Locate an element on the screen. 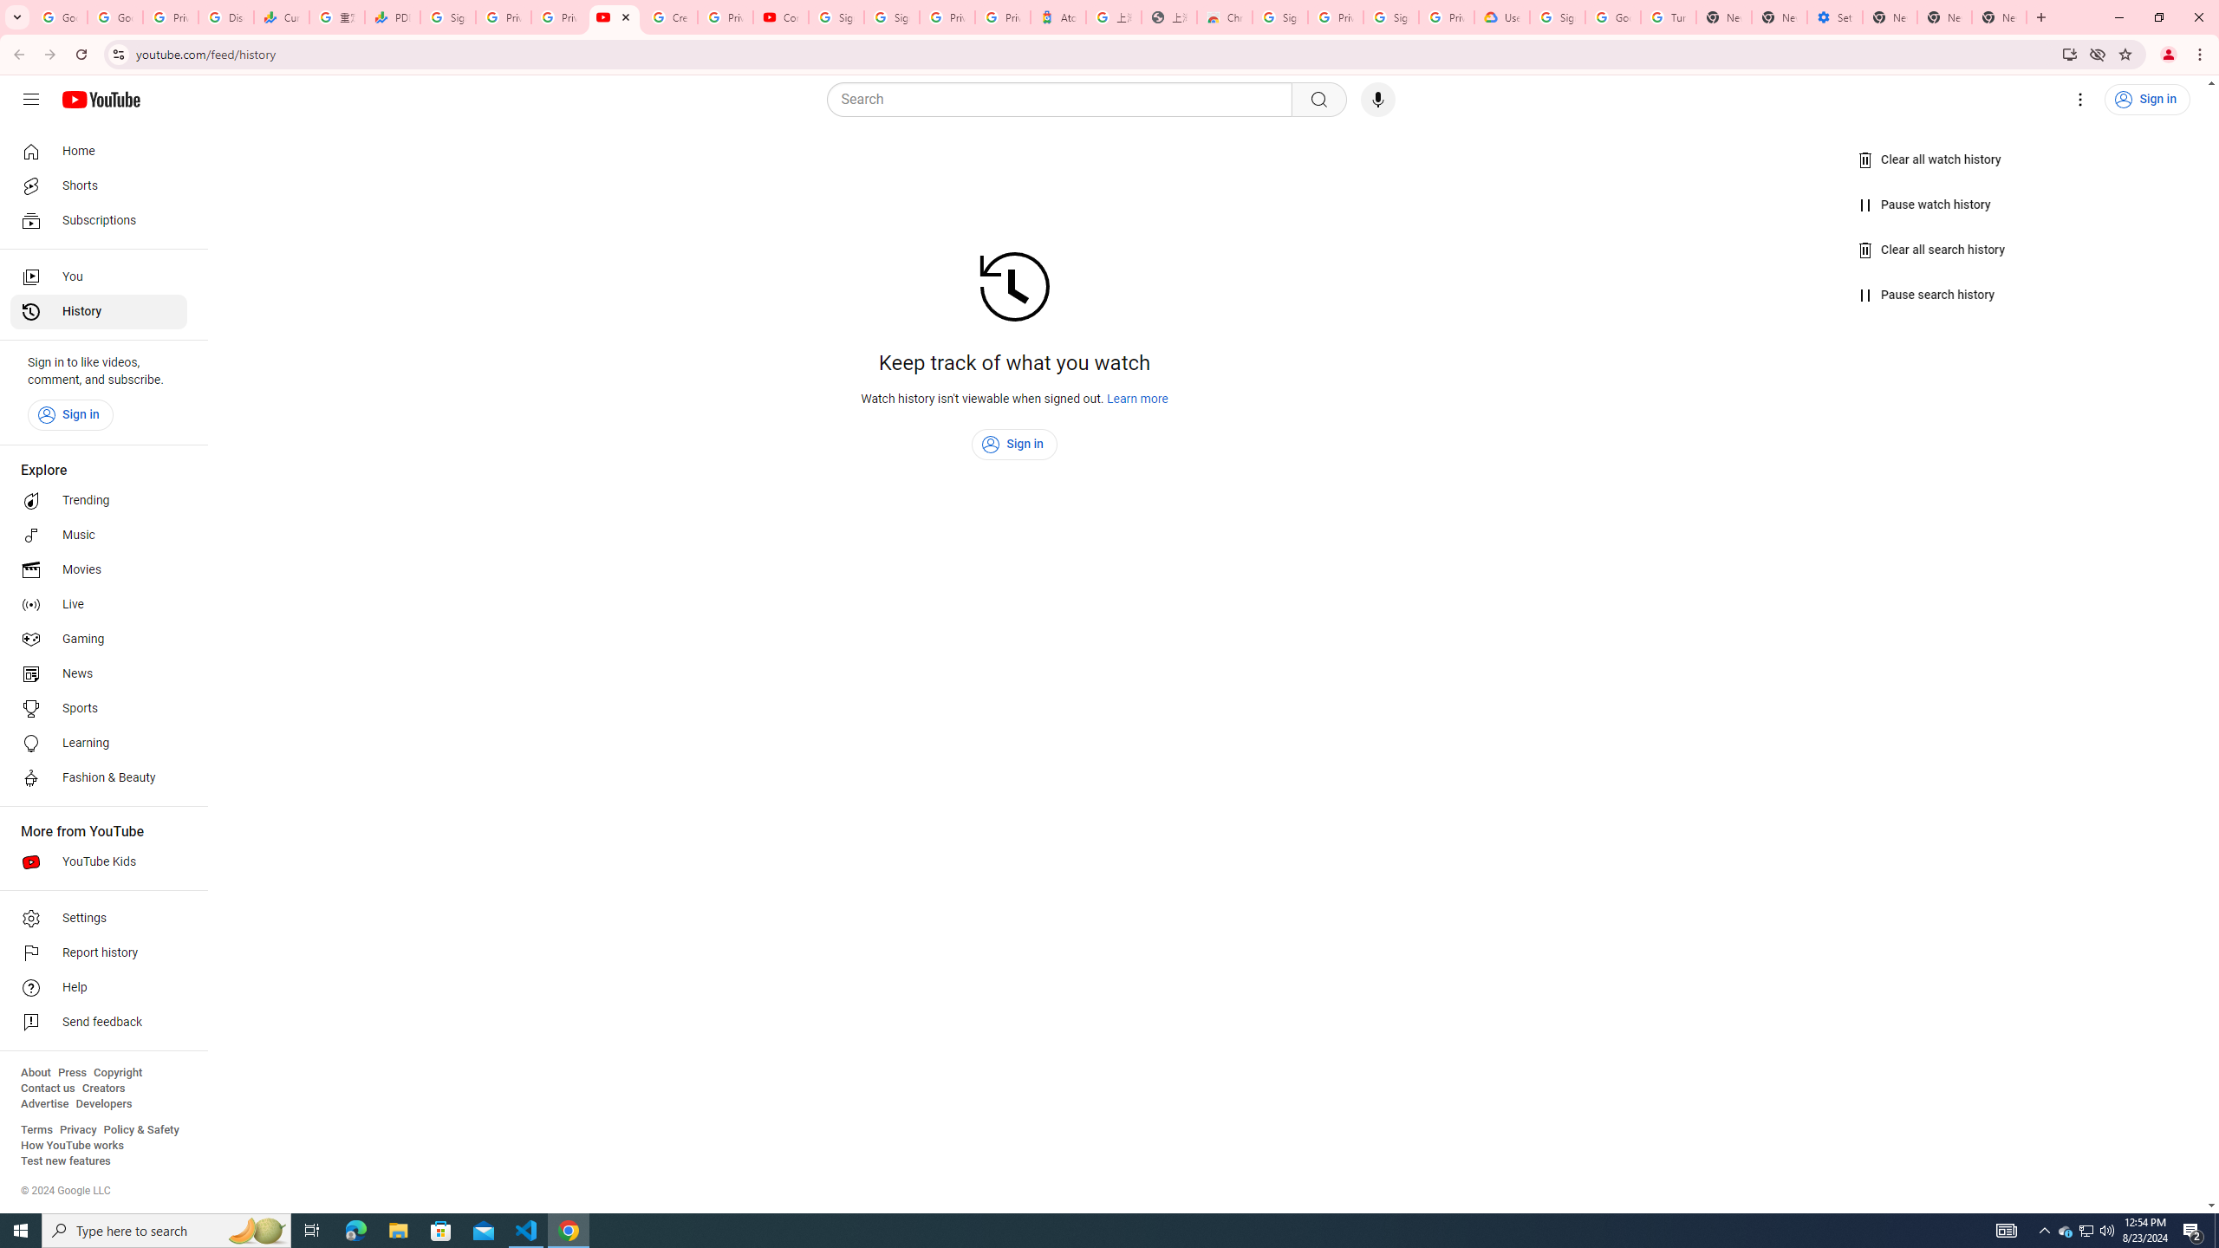  Guide is located at coordinates (31, 100).